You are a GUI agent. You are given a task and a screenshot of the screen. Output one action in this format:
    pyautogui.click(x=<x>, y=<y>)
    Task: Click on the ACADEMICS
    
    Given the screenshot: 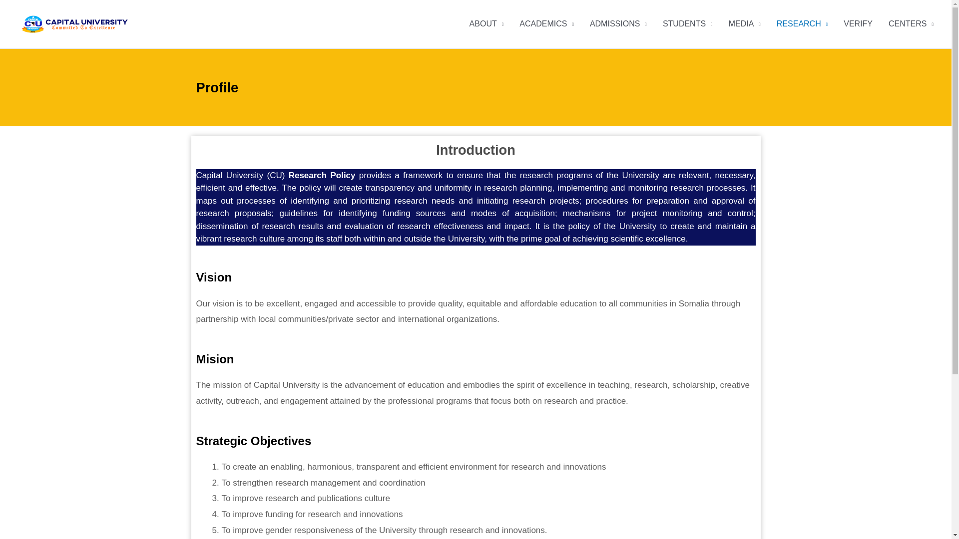 What is the action you would take?
    pyautogui.click(x=546, y=24)
    